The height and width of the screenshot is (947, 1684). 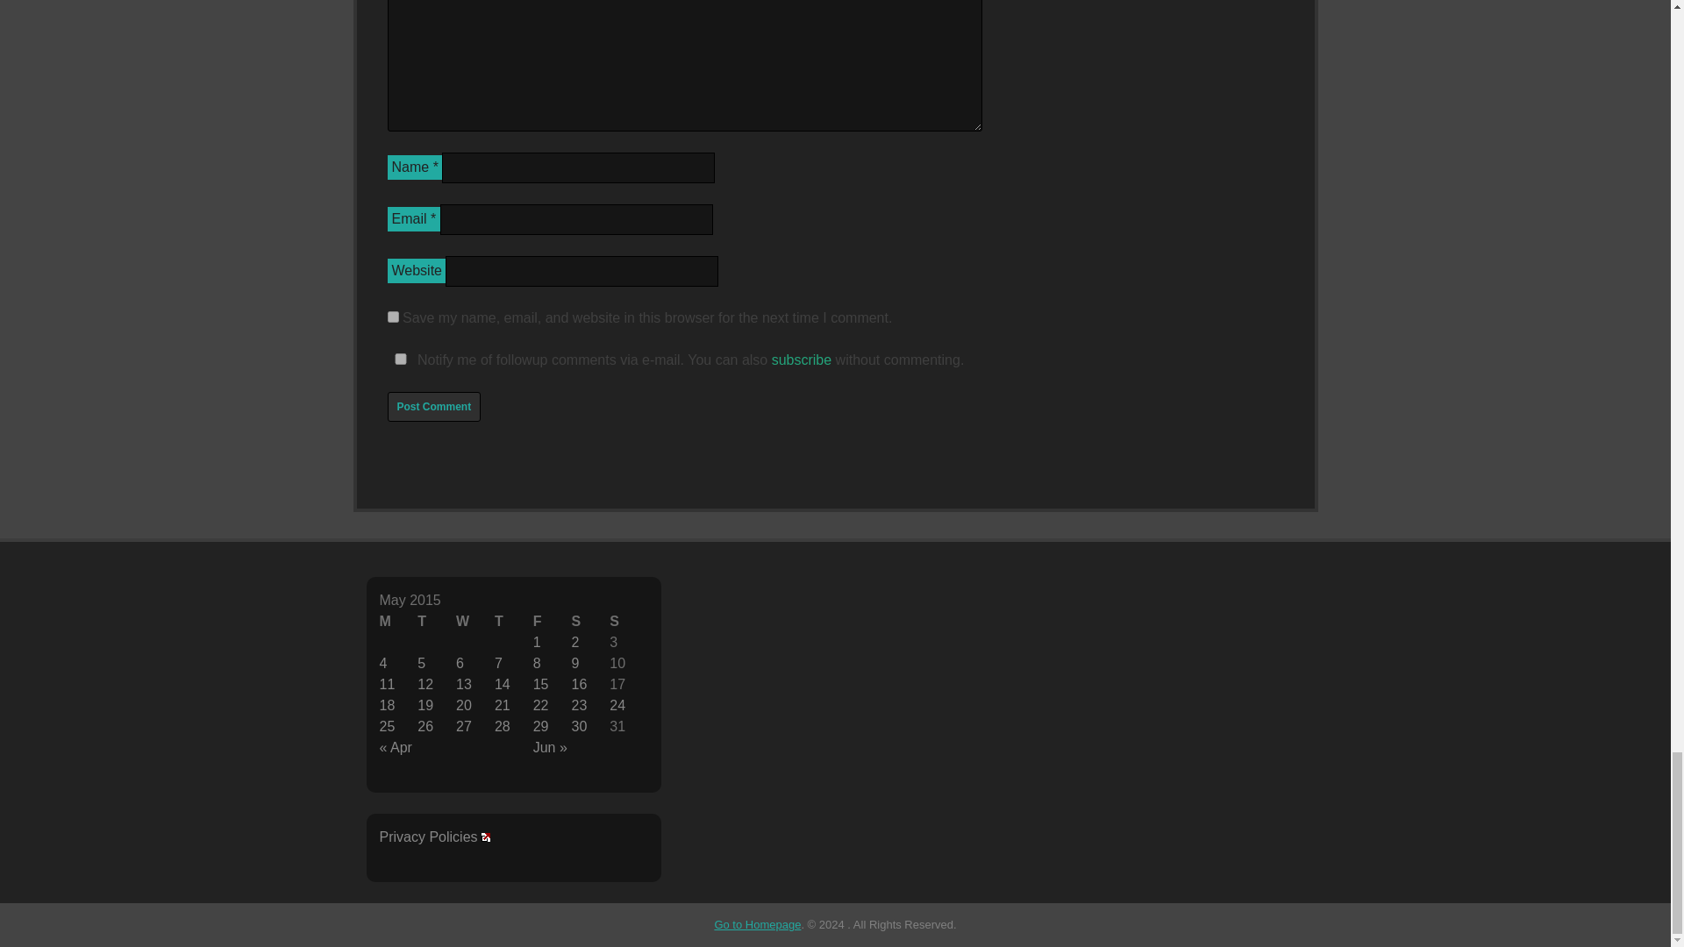 What do you see at coordinates (434, 407) in the screenshot?
I see `Post Comment` at bounding box center [434, 407].